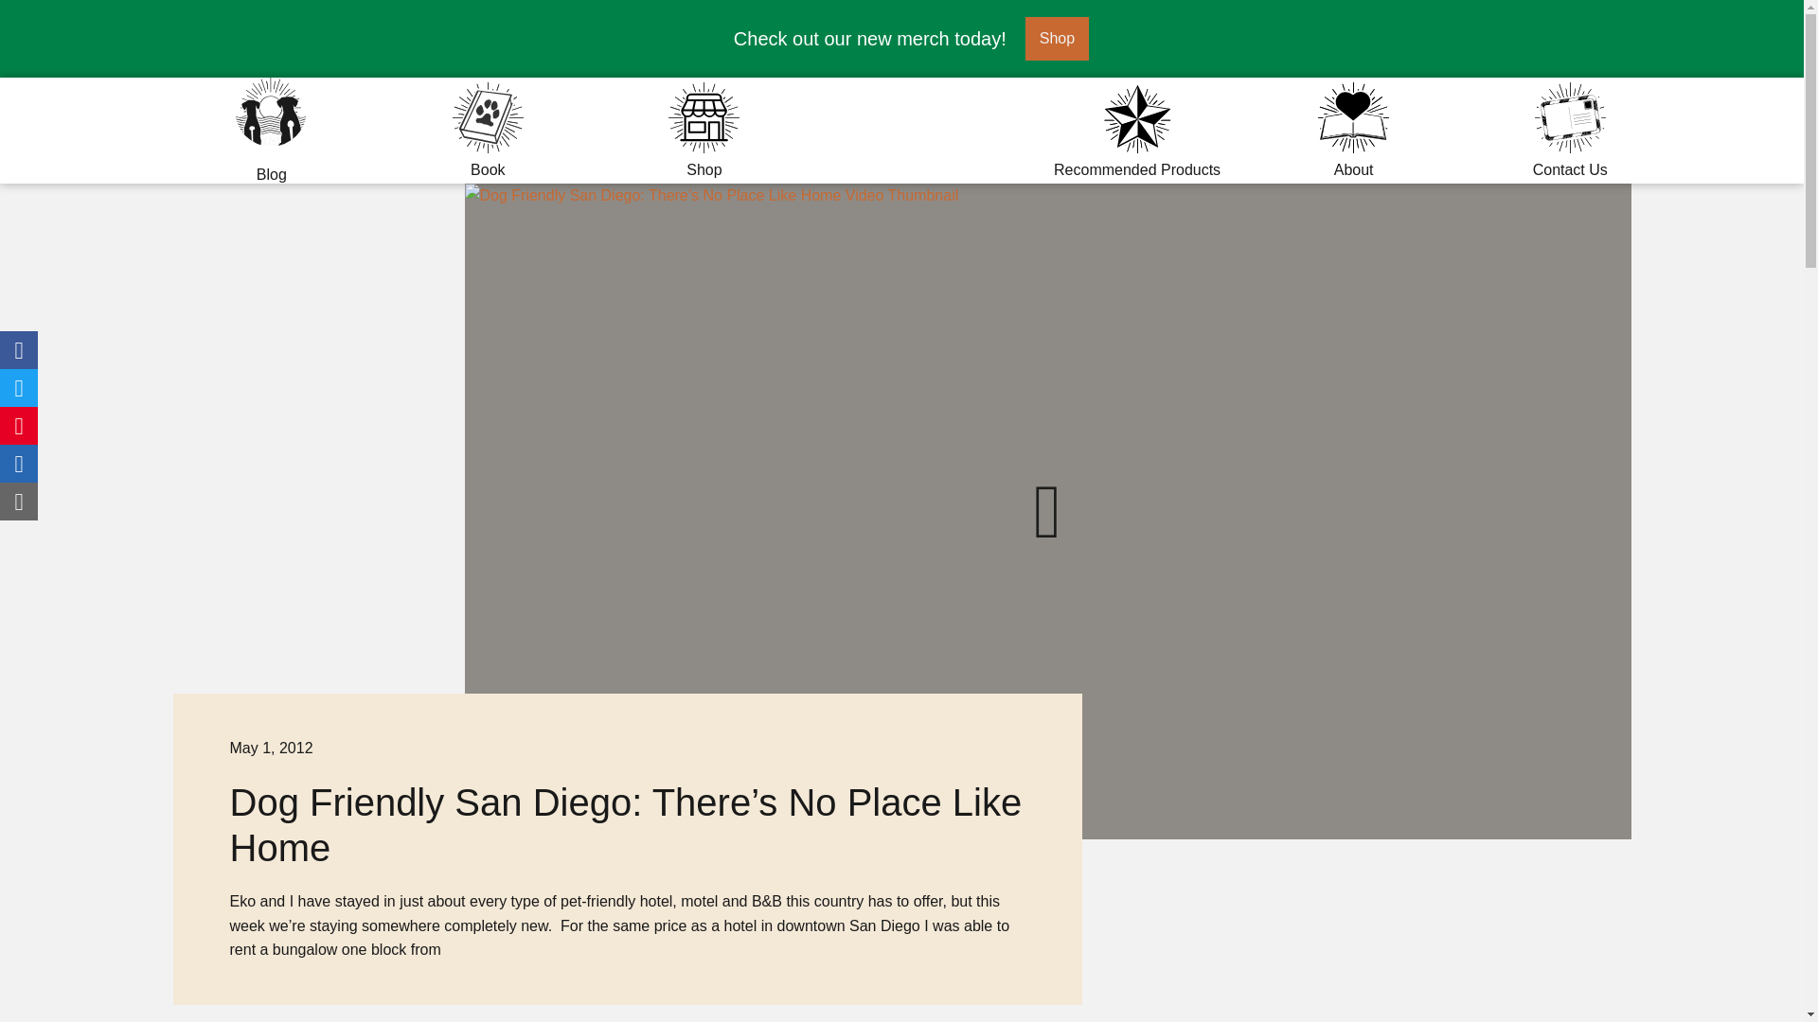  Describe the element at coordinates (1570, 131) in the screenshot. I see `Share via Email` at that location.